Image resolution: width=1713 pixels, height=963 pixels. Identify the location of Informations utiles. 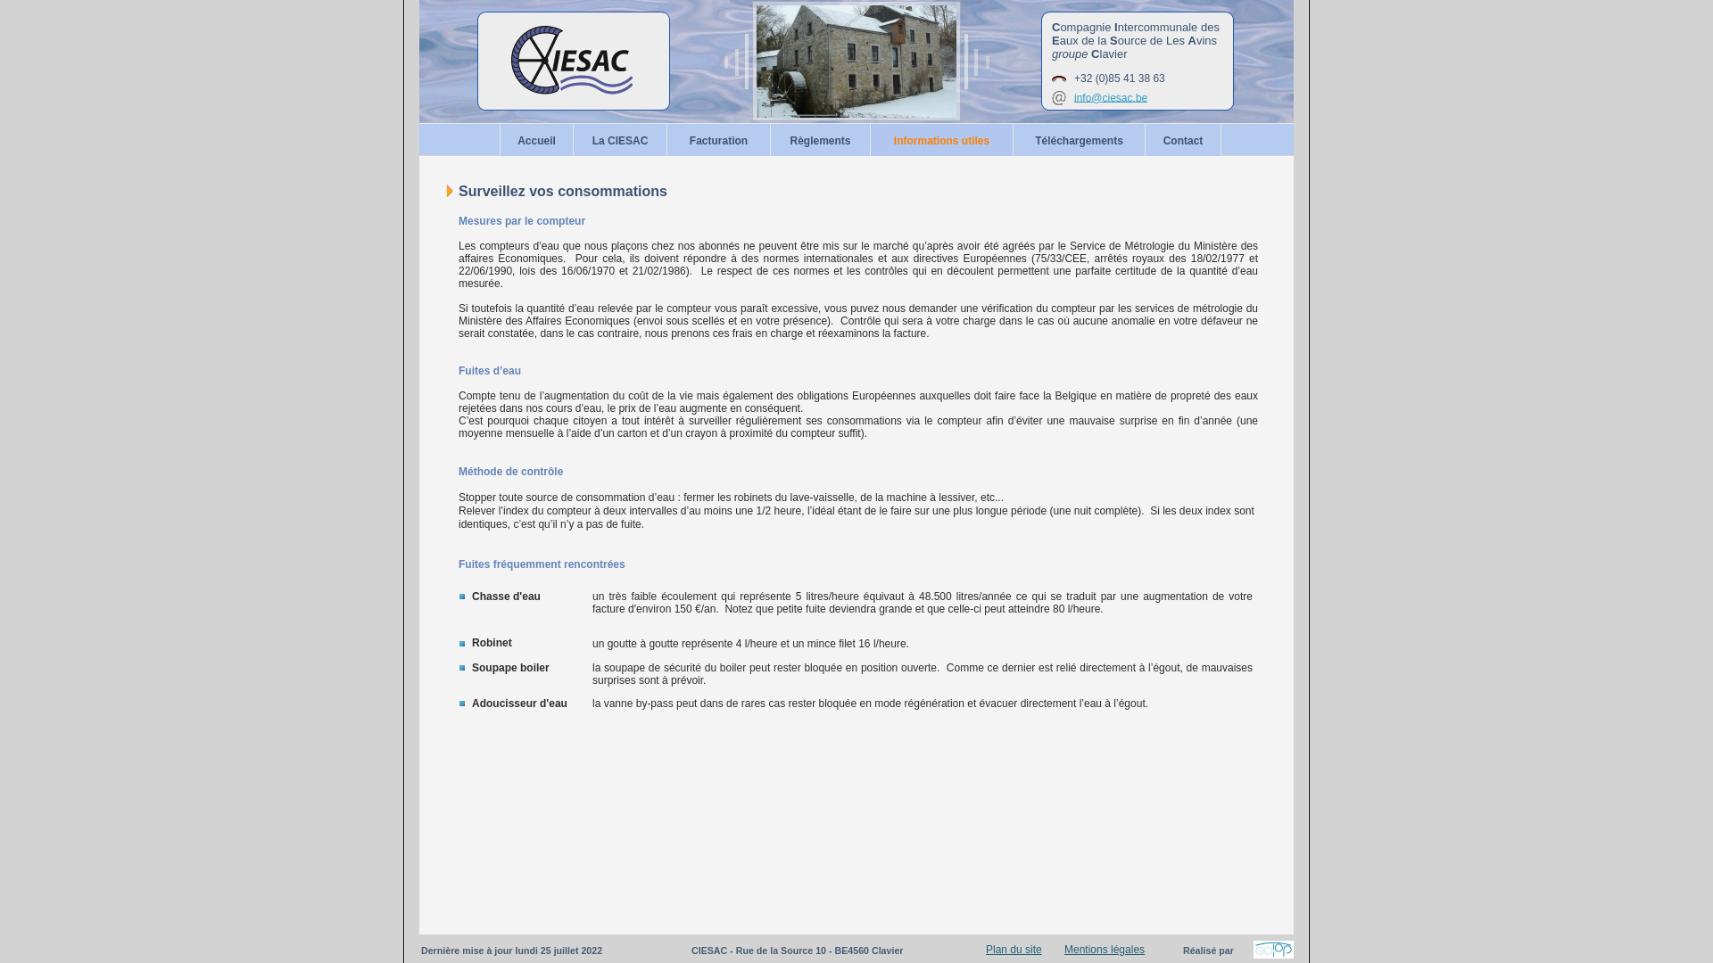
(942, 140).